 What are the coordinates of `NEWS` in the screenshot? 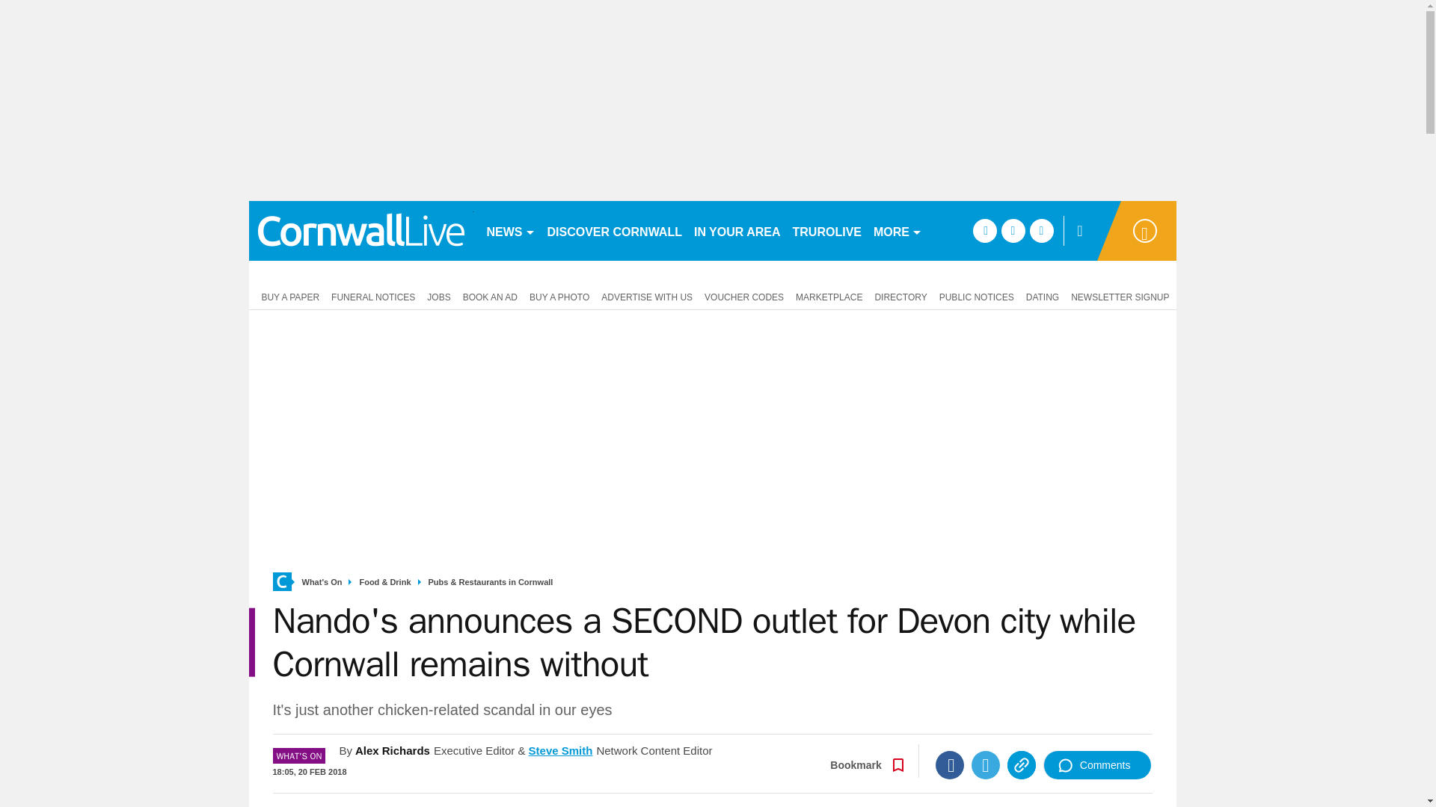 It's located at (510, 230).